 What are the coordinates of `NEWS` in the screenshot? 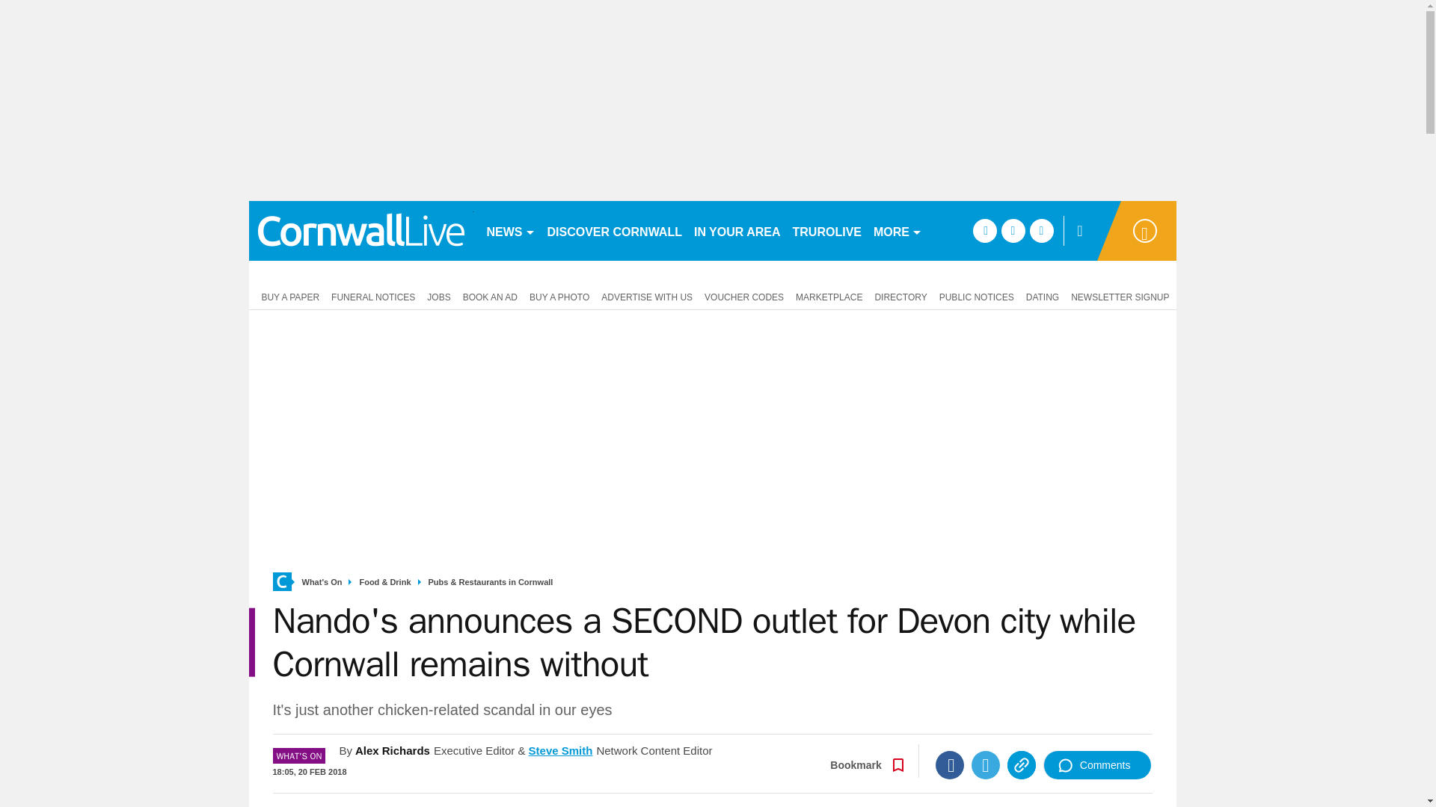 It's located at (510, 230).